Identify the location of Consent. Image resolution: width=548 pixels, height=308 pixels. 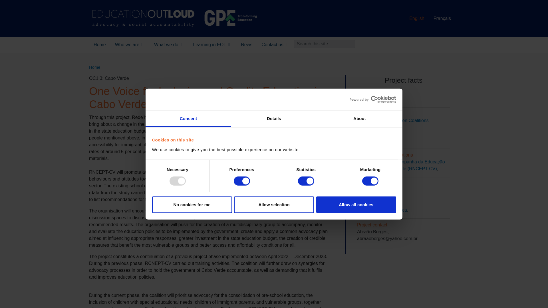
(188, 119).